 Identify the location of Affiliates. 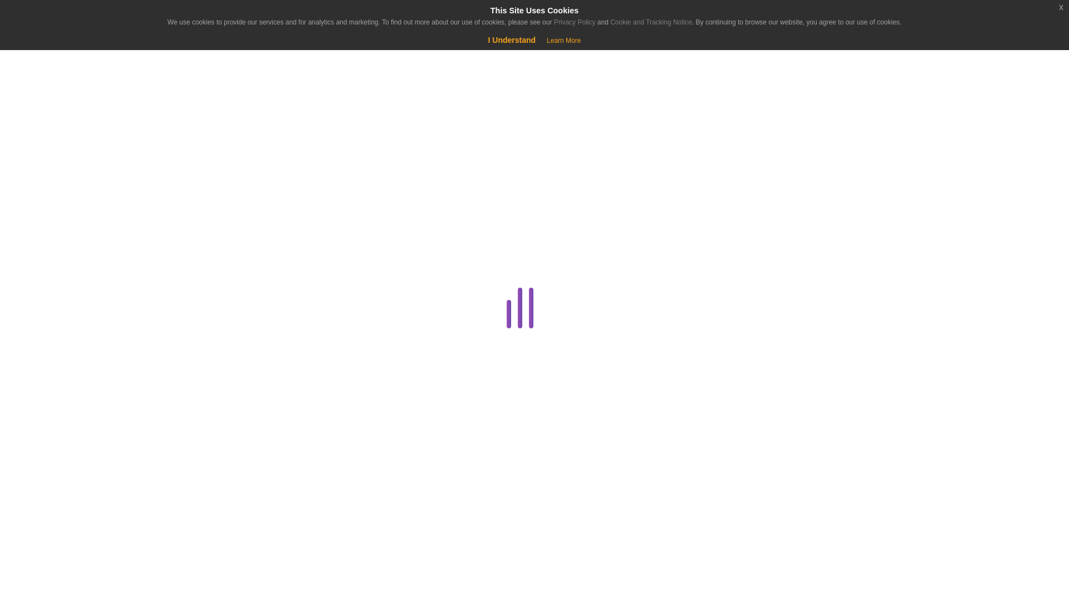
(208, 229).